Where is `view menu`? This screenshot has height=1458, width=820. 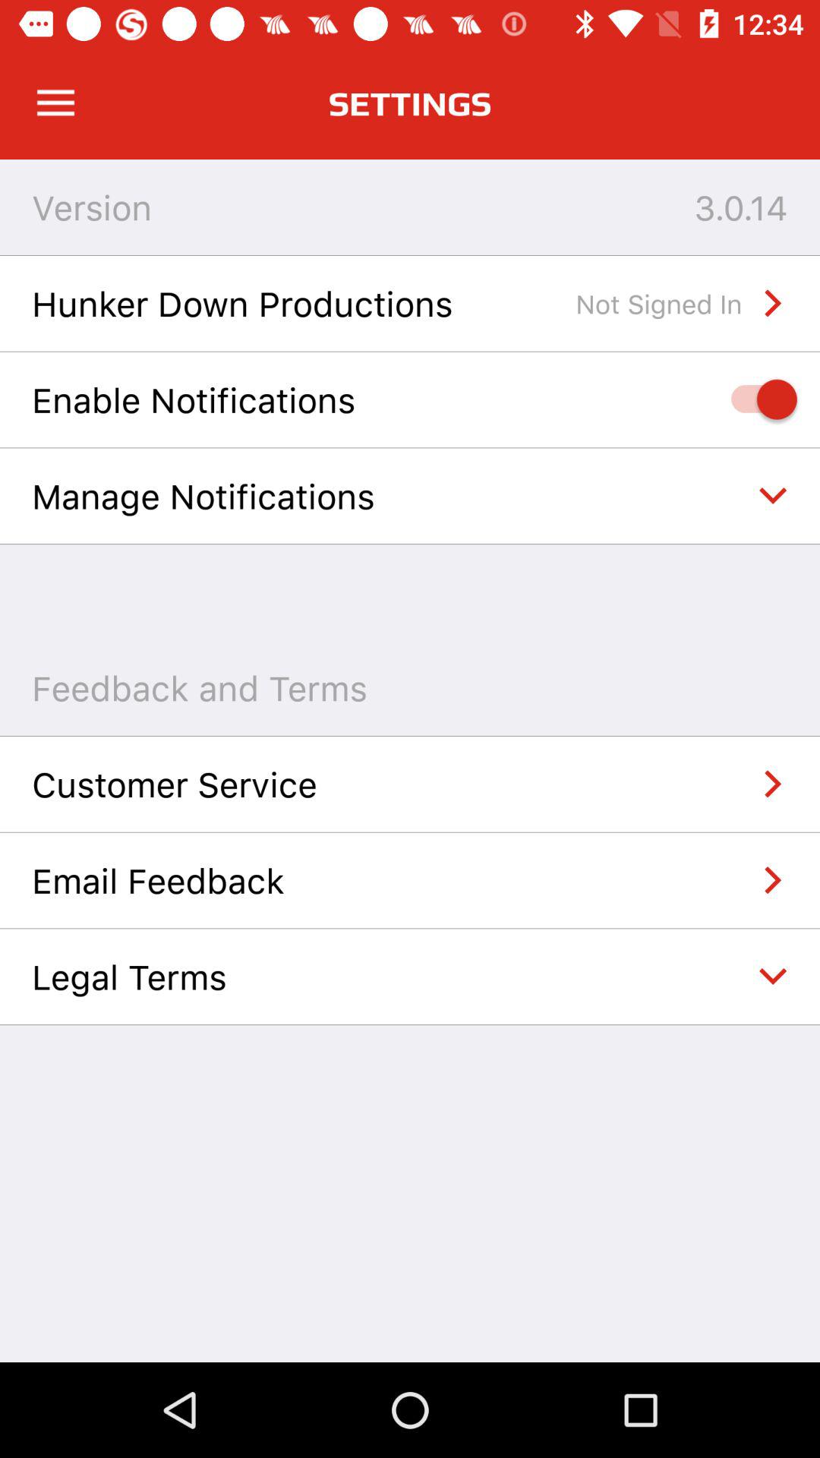 view menu is located at coordinates (56, 103).